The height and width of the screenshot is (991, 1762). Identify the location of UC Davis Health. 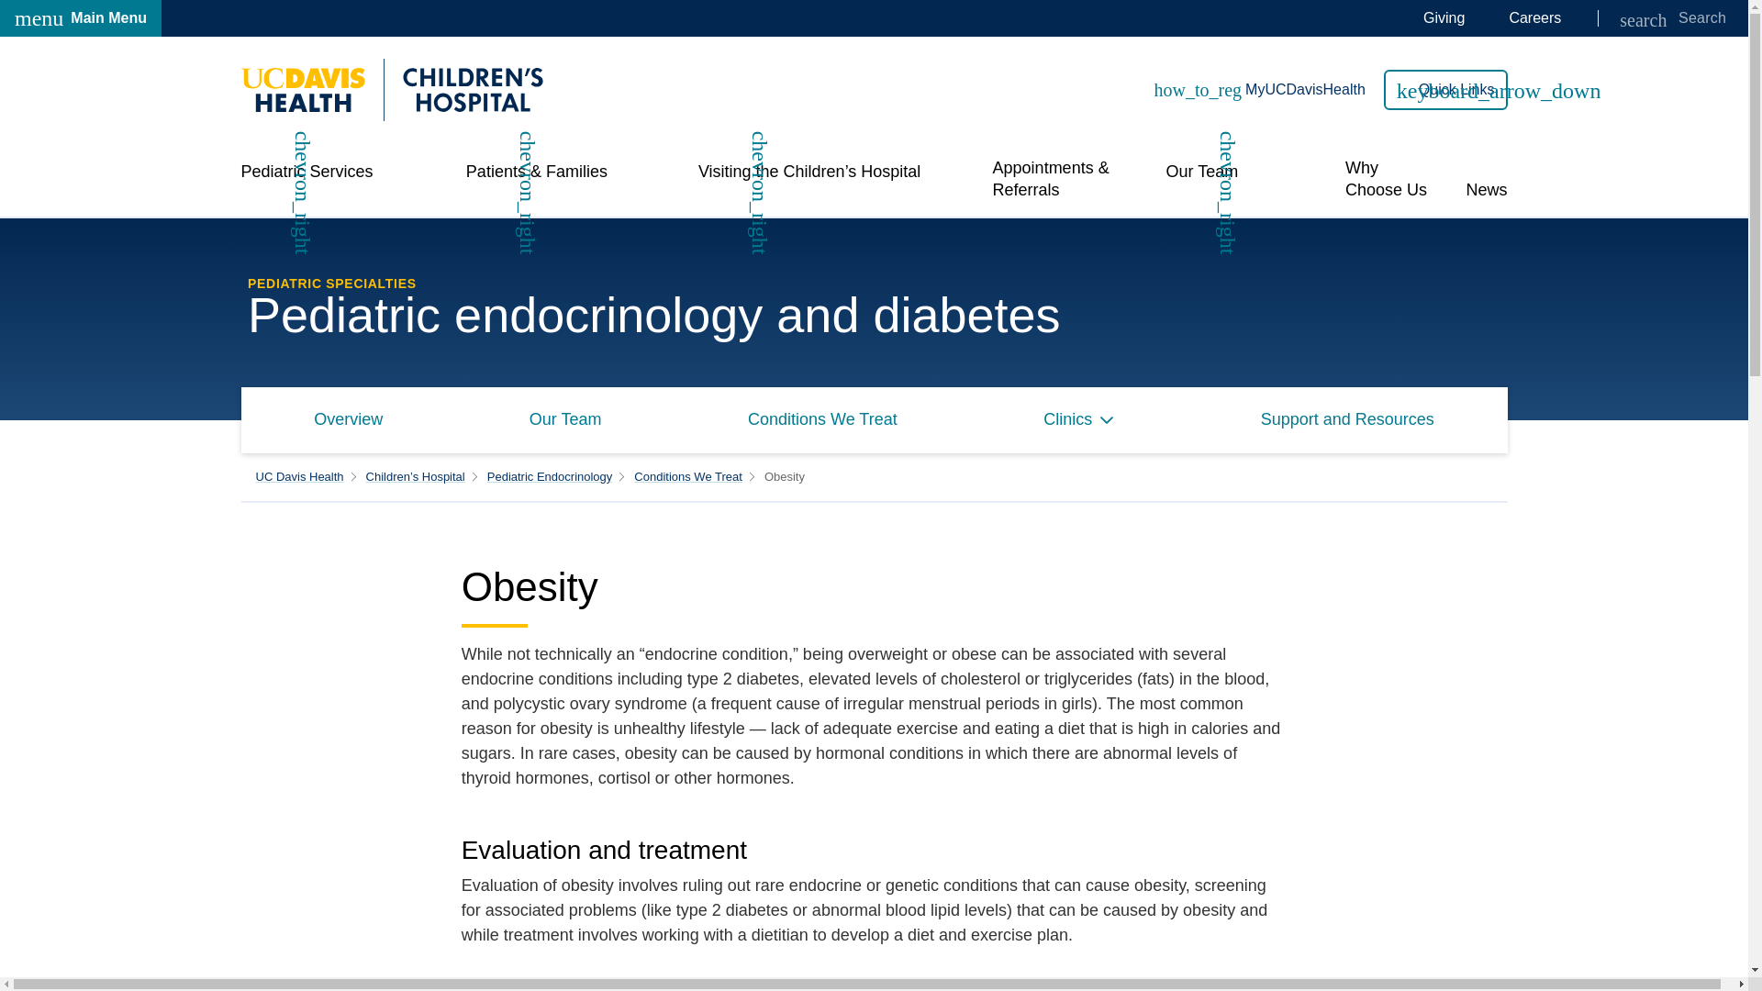
(299, 476).